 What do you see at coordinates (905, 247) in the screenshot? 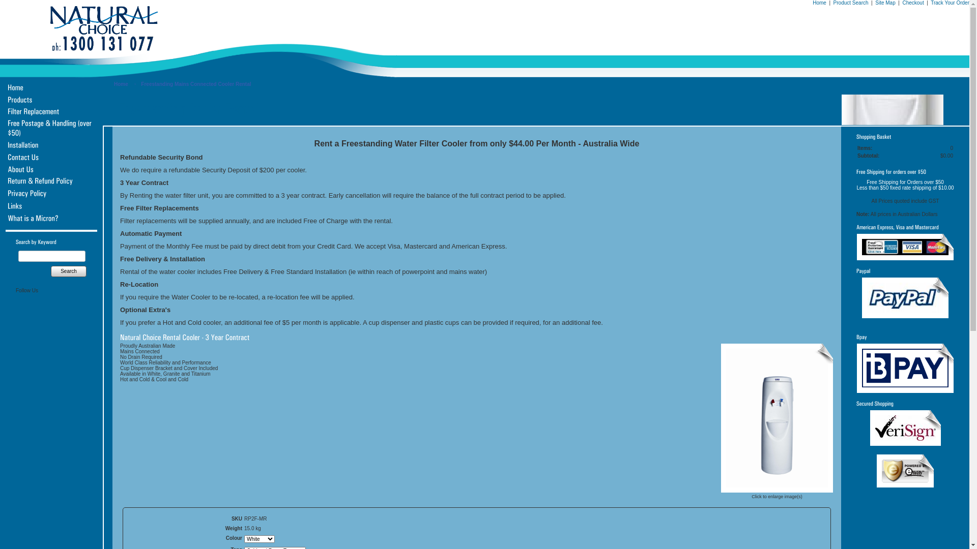
I see `Credit Cards` at bounding box center [905, 247].